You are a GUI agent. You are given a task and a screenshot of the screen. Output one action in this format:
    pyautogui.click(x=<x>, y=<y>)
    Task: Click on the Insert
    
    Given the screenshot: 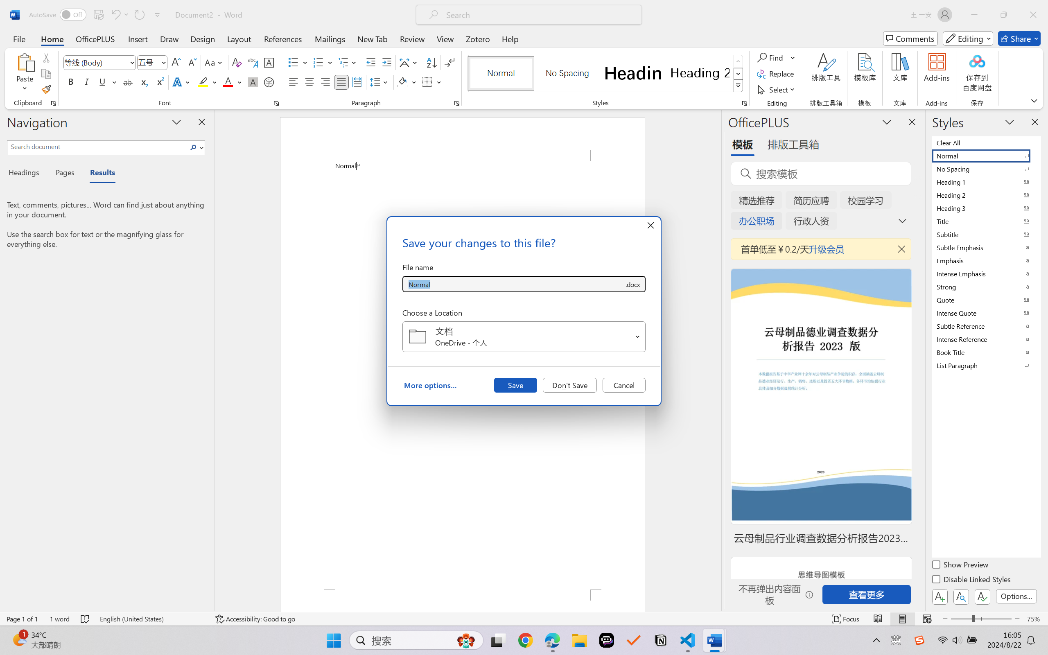 What is the action you would take?
    pyautogui.click(x=138, y=38)
    